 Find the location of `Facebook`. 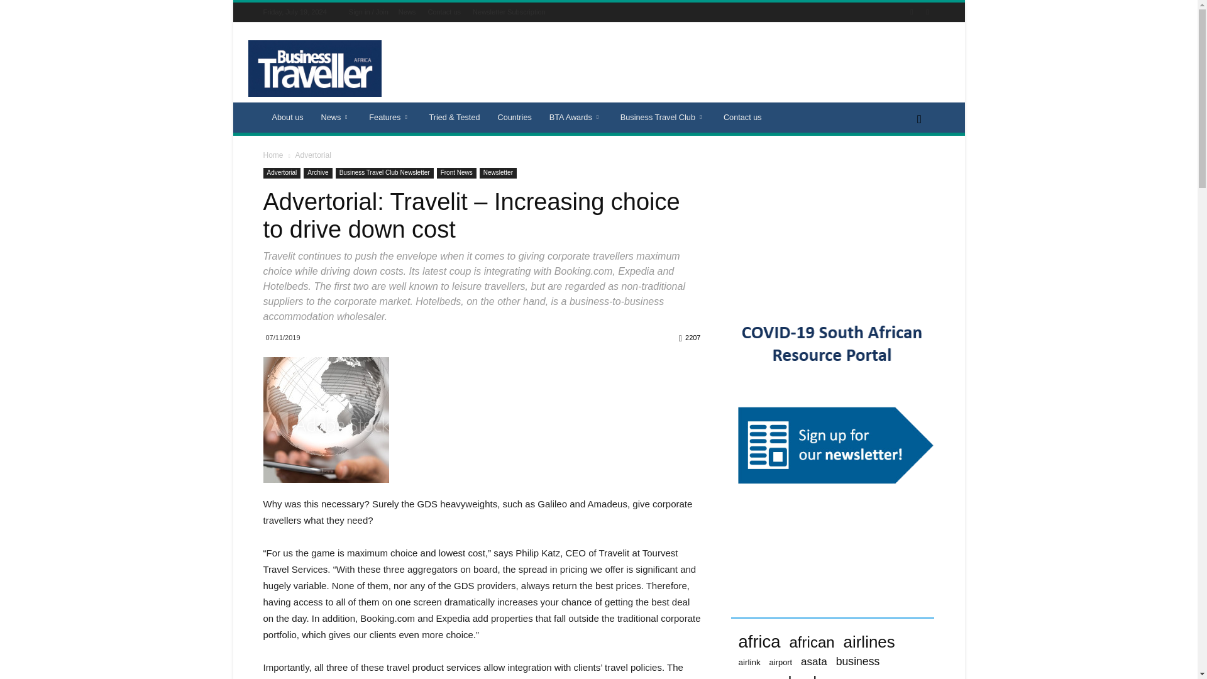

Facebook is located at coordinates (912, 11).